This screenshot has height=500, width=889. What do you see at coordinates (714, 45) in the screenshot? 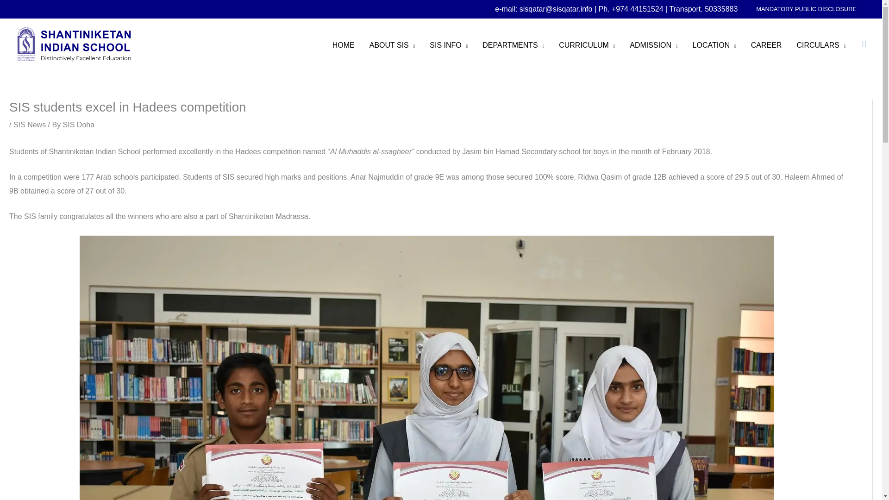
I see `1997` at bounding box center [714, 45].